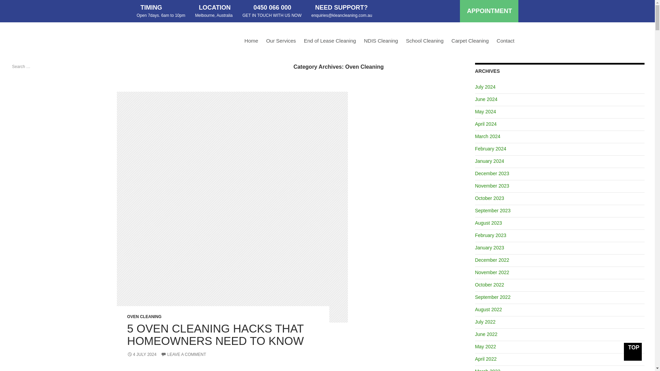  What do you see at coordinates (144, 316) in the screenshot?
I see `OVEN CLEANING` at bounding box center [144, 316].